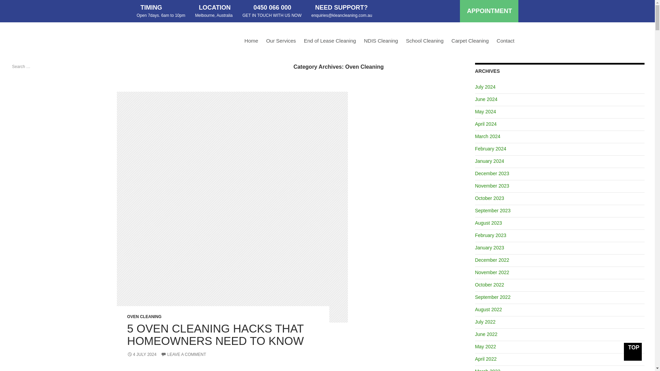  What do you see at coordinates (144, 316) in the screenshot?
I see `OVEN CLEANING` at bounding box center [144, 316].